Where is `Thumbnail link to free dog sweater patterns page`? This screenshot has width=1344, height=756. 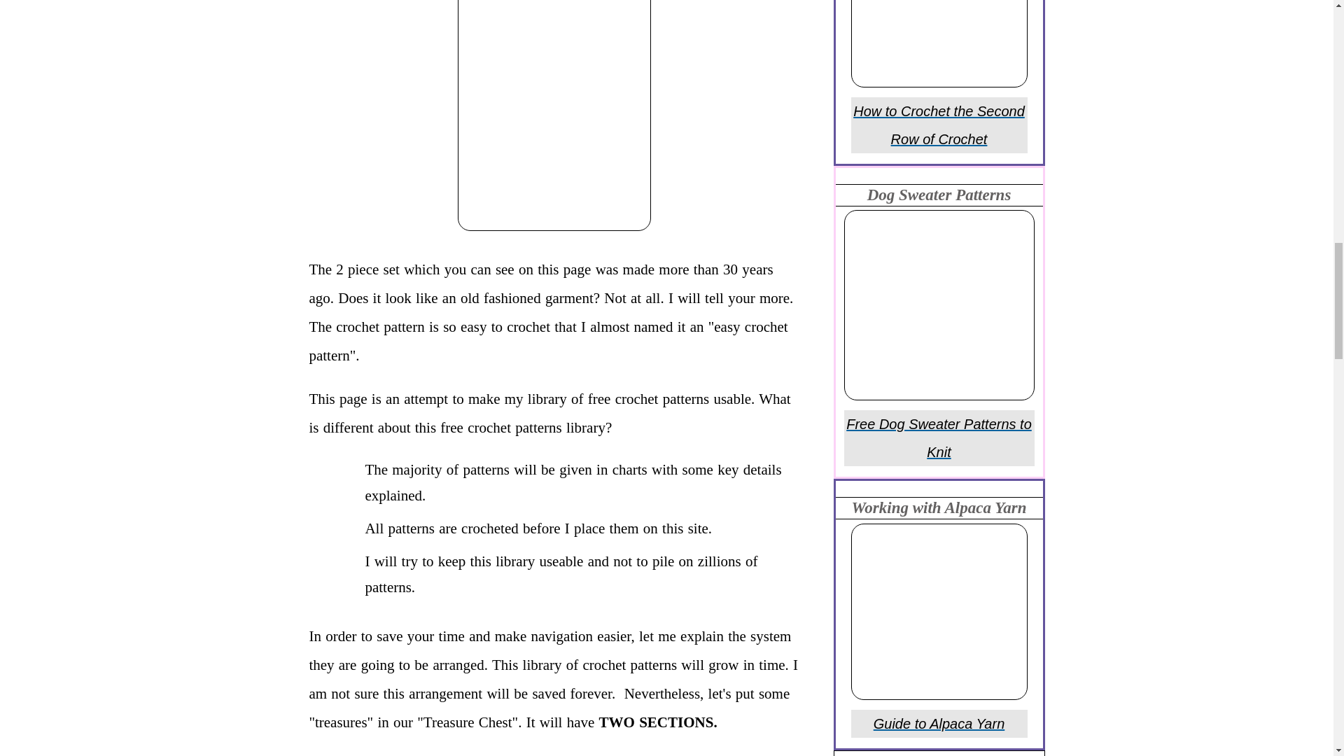
Thumbnail link to free dog sweater patterns page is located at coordinates (939, 305).